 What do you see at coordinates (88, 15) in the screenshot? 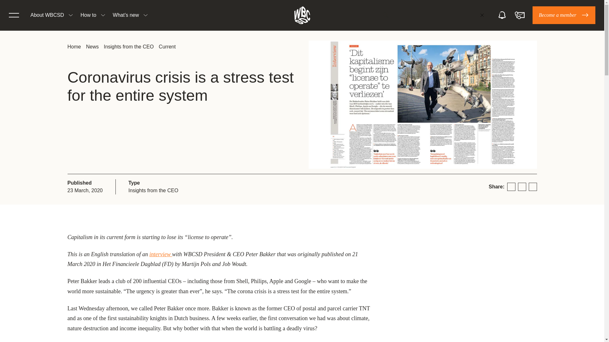
I see `How to` at bounding box center [88, 15].